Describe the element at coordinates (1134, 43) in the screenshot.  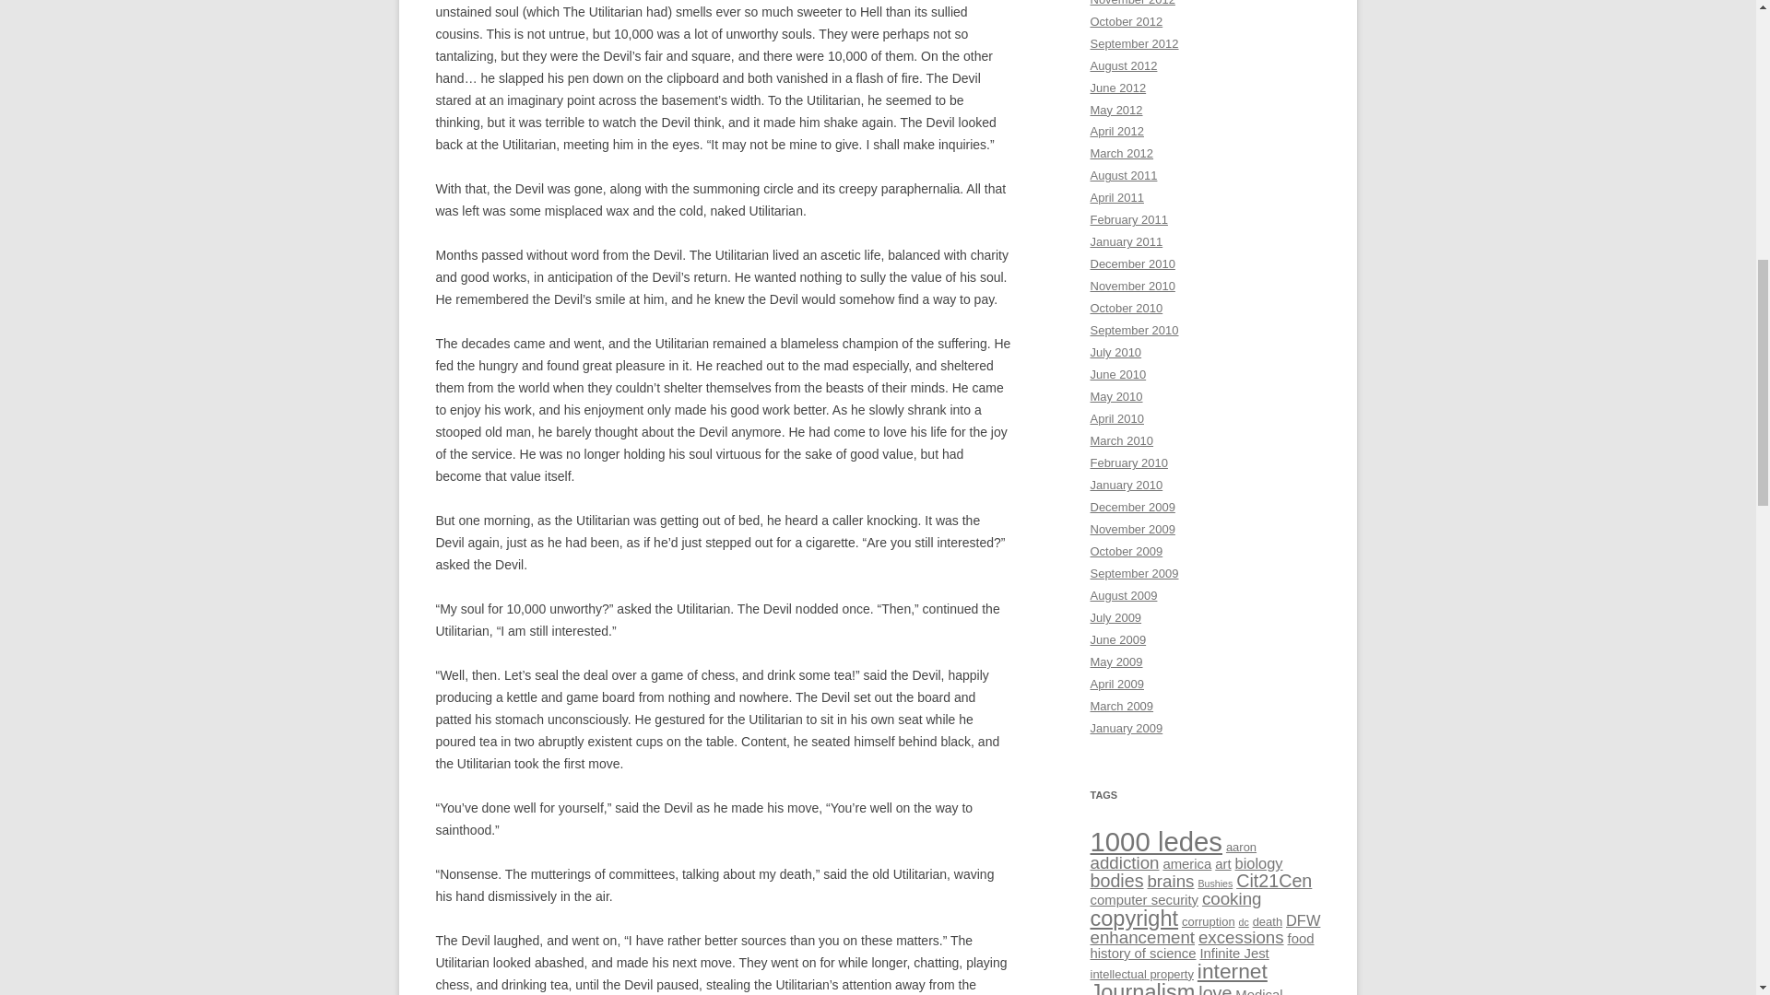
I see `September 2012` at that location.